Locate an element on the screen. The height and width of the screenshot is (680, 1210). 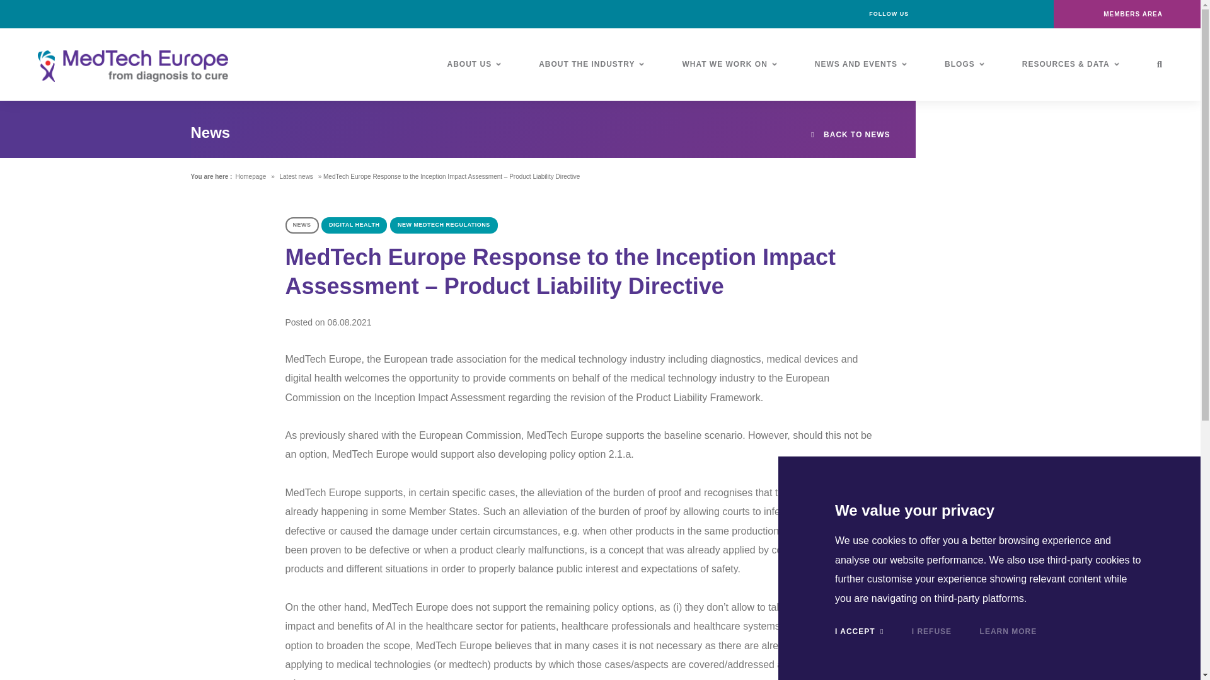
Twitter is located at coordinates (986, 14).